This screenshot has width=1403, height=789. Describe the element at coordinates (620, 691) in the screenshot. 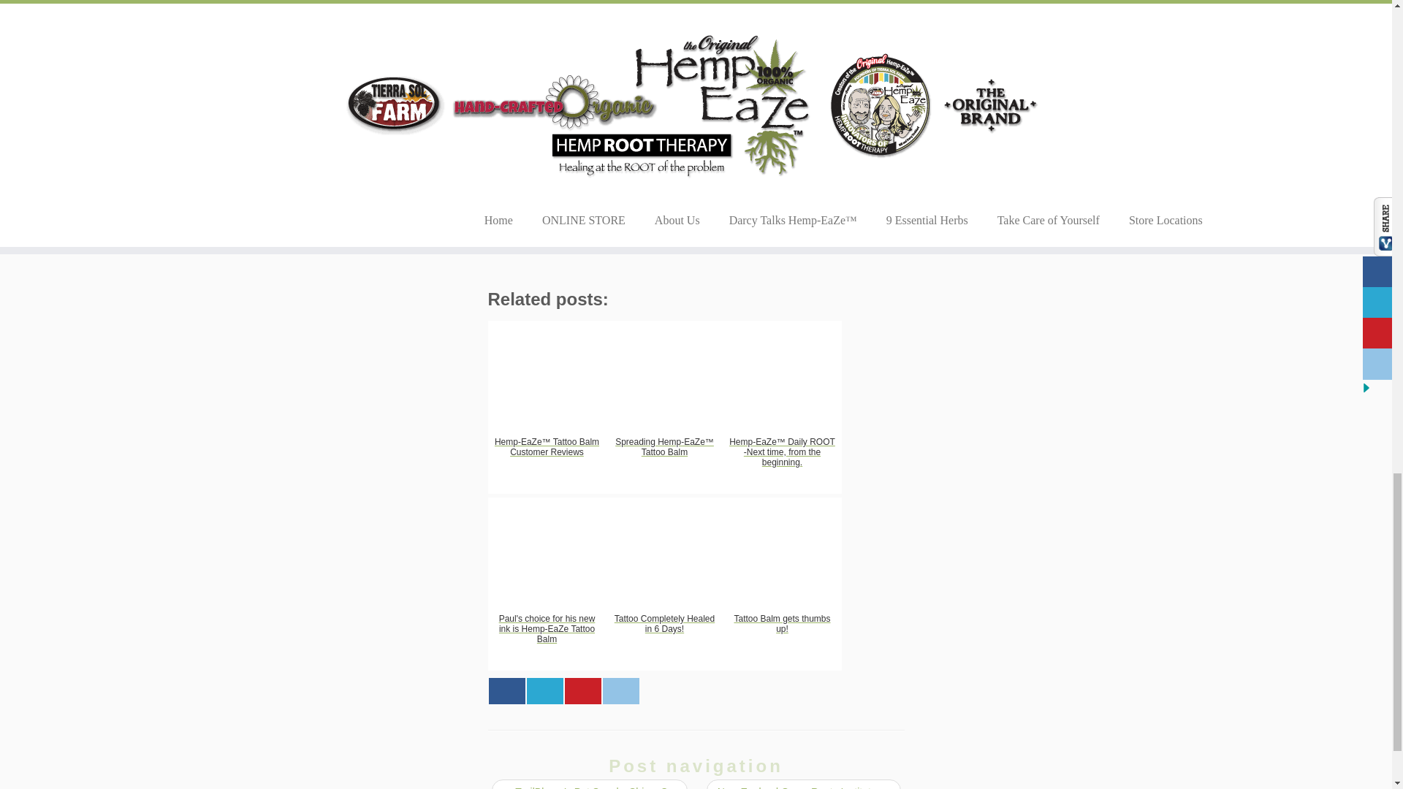

I see `Share On Reddit` at that location.